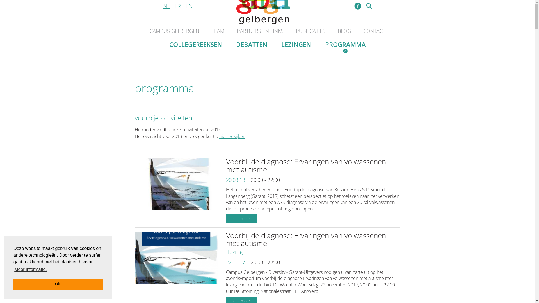 The width and height of the screenshot is (539, 303). Describe the element at coordinates (167, 6) in the screenshot. I see `NL` at that location.